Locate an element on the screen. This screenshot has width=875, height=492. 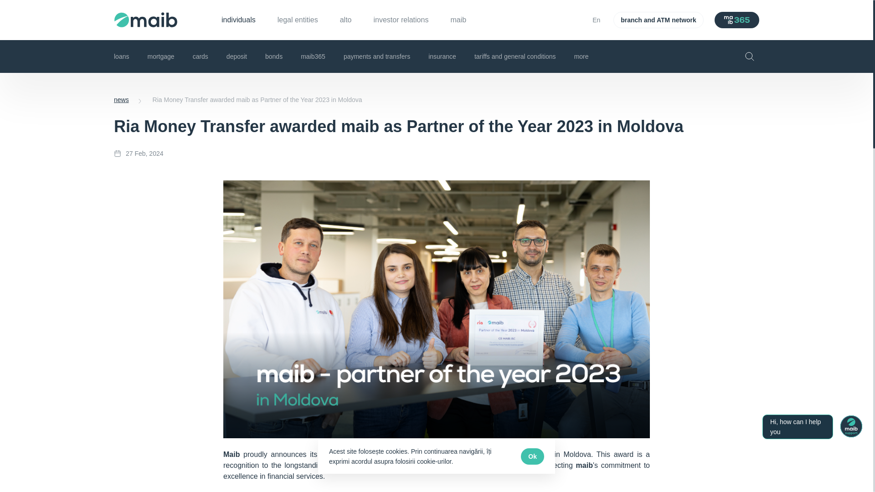
En is located at coordinates (597, 20).